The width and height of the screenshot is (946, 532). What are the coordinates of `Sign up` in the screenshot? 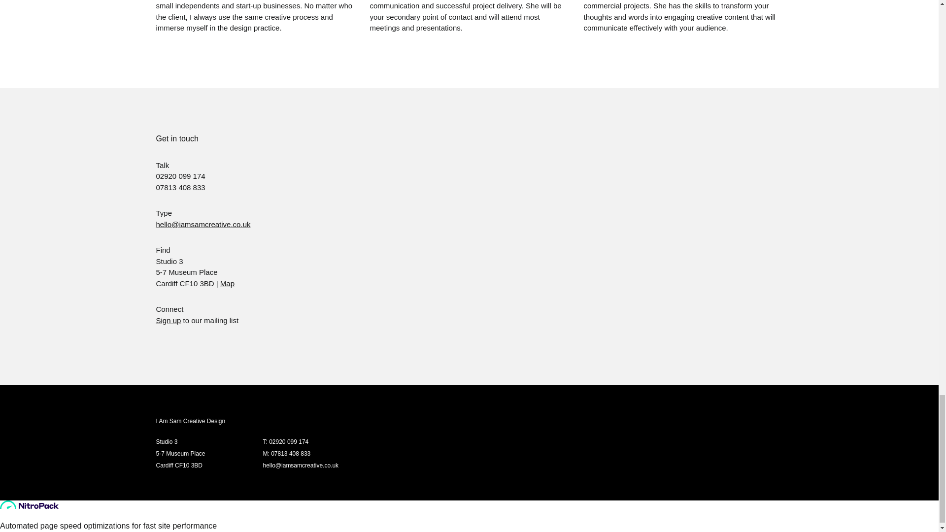 It's located at (168, 320).